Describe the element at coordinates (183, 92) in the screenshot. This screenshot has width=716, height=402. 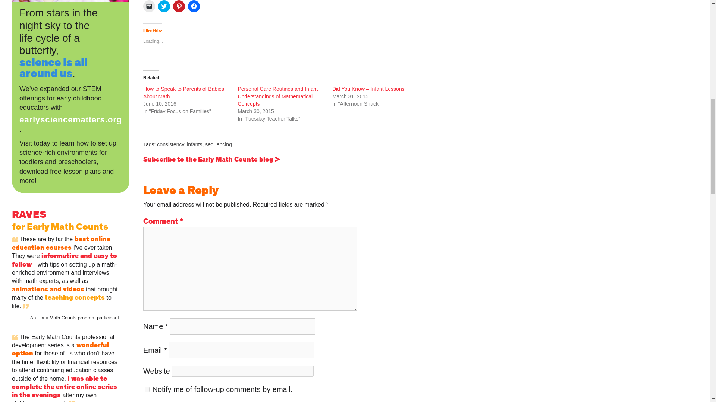
I see `How to Speak to Parents of Babies About Math` at that location.